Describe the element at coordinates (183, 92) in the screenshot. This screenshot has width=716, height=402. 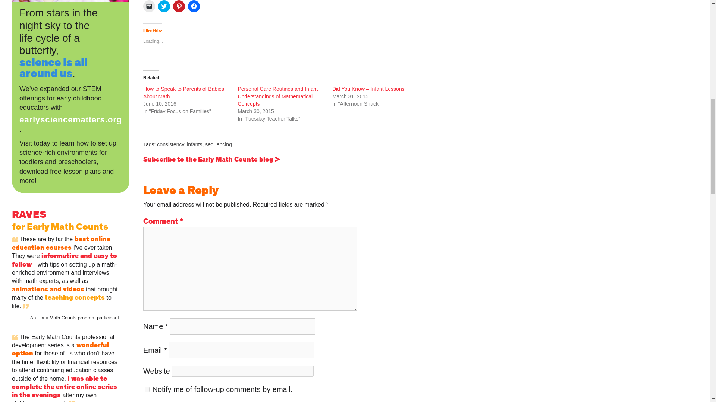
I see `How to Speak to Parents of Babies About Math` at that location.